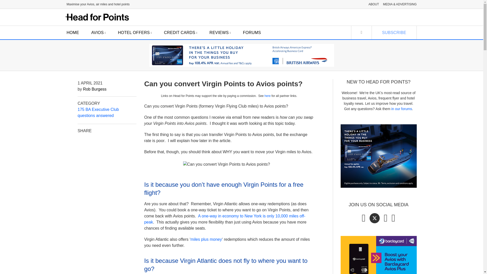 This screenshot has height=274, width=487. I want to click on AVIOS, so click(98, 32).